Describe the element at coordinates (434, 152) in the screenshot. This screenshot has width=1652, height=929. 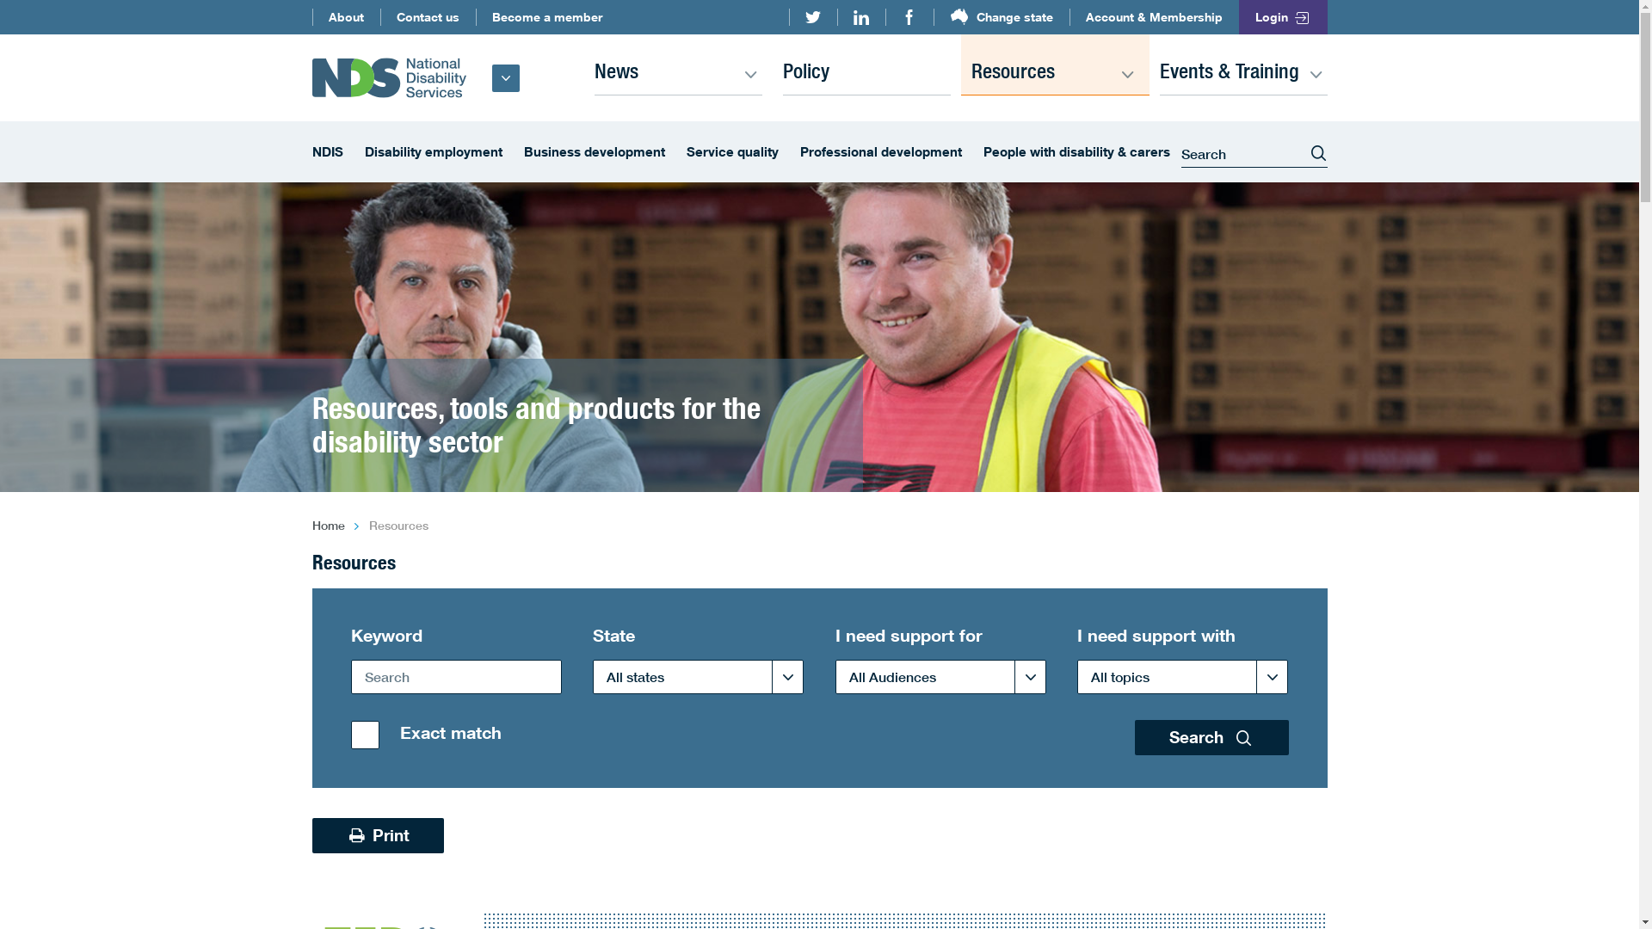
I see `Disability employment` at that location.